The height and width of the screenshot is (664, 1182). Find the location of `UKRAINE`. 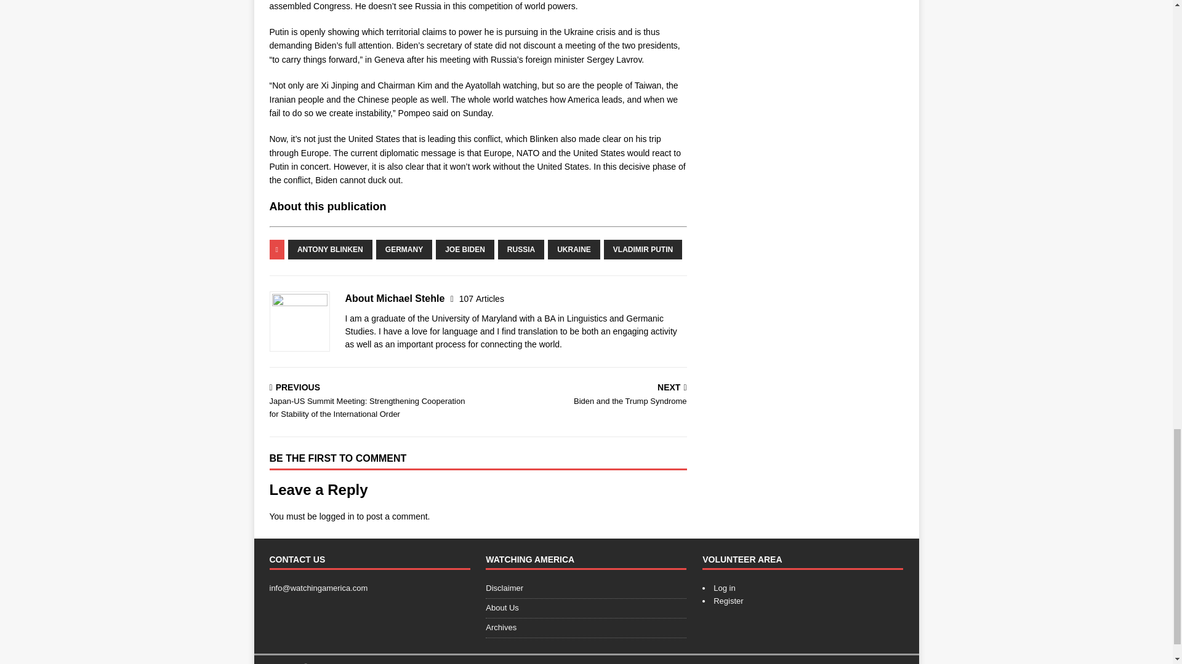

UKRAINE is located at coordinates (585, 396).